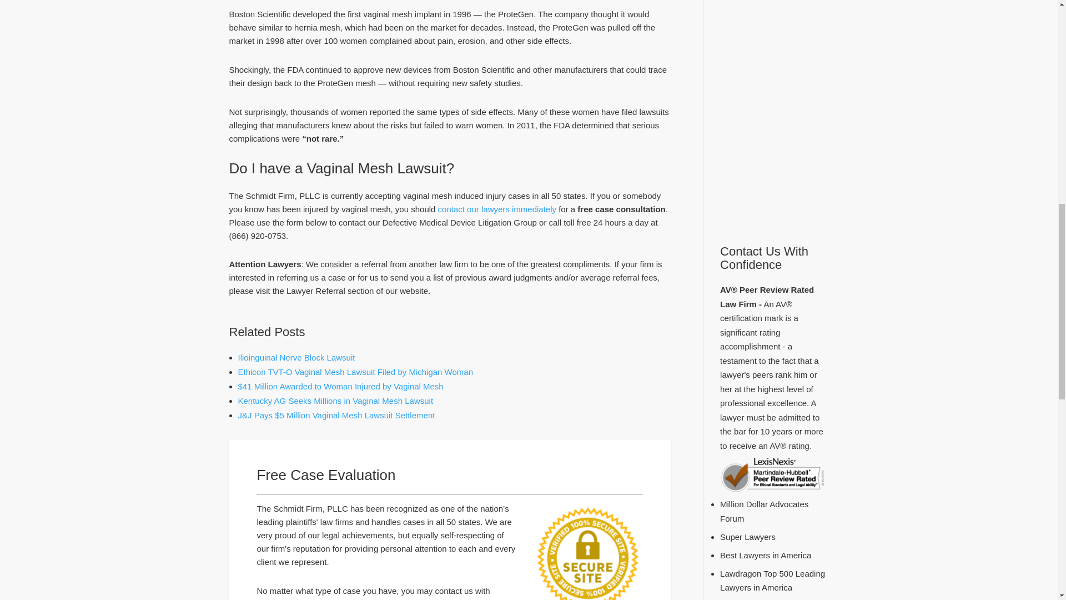 Image resolution: width=1066 pixels, height=600 pixels. What do you see at coordinates (296, 358) in the screenshot?
I see `Ilioinguinal Nerve Block Lawsuit` at bounding box center [296, 358].